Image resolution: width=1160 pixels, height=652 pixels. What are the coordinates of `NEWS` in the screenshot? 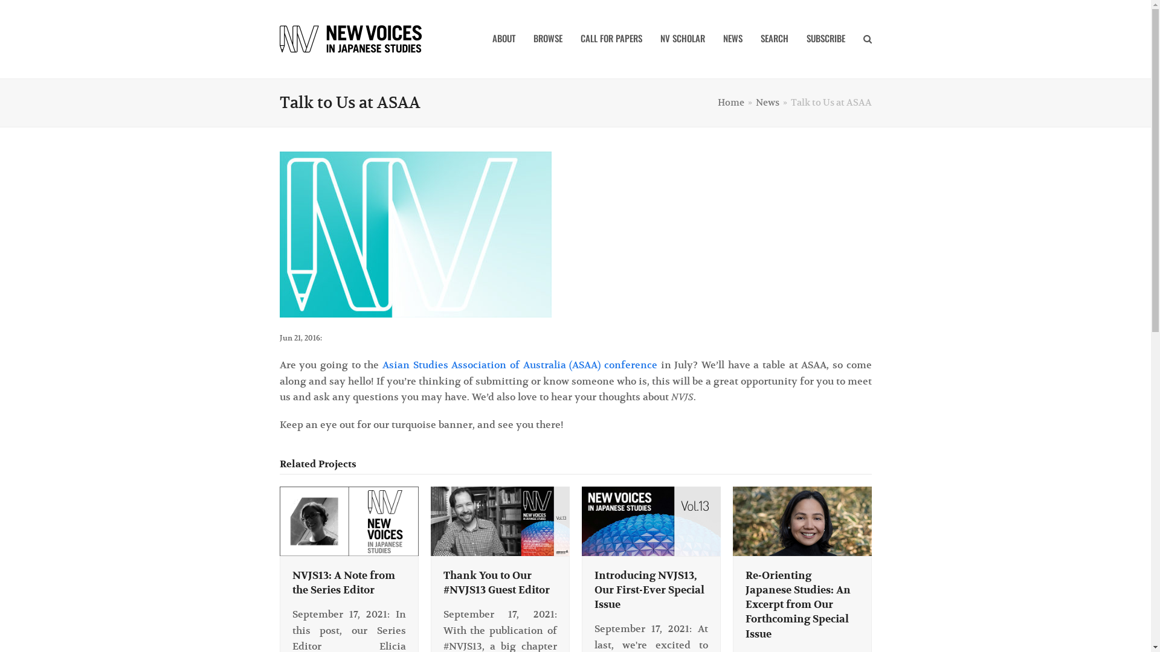 It's located at (733, 39).